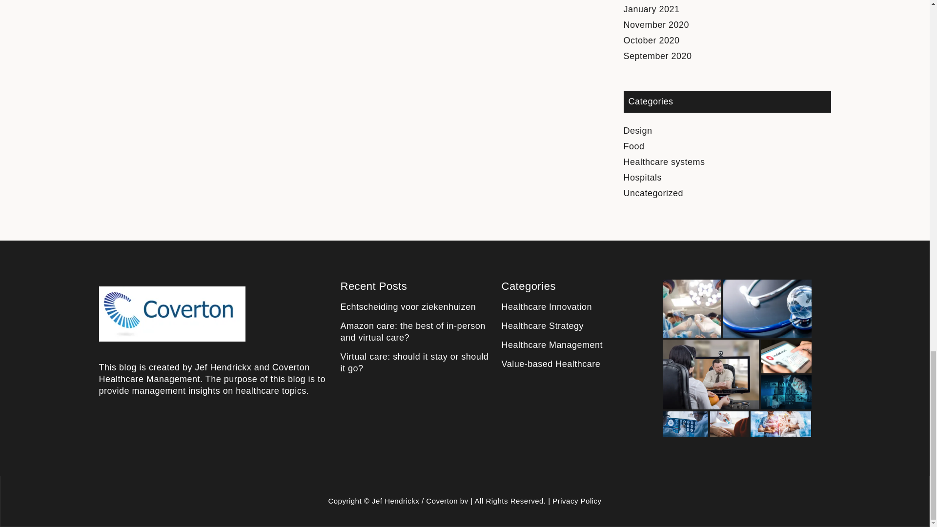 Image resolution: width=937 pixels, height=527 pixels. What do you see at coordinates (543, 326) in the screenshot?
I see `Healthcare Strategy` at bounding box center [543, 326].